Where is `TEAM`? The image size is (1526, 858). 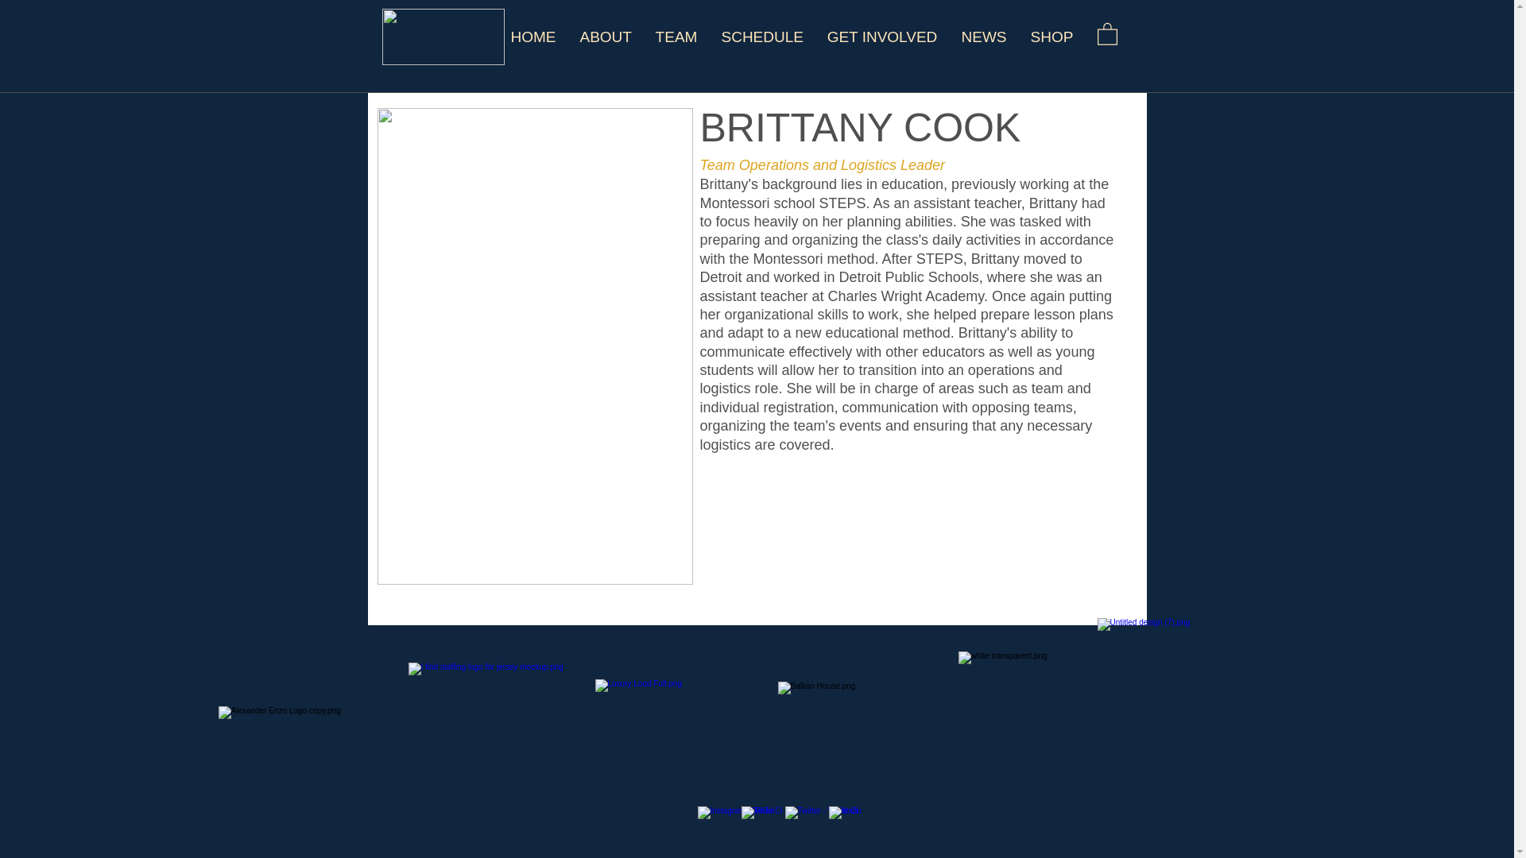 TEAM is located at coordinates (676, 37).